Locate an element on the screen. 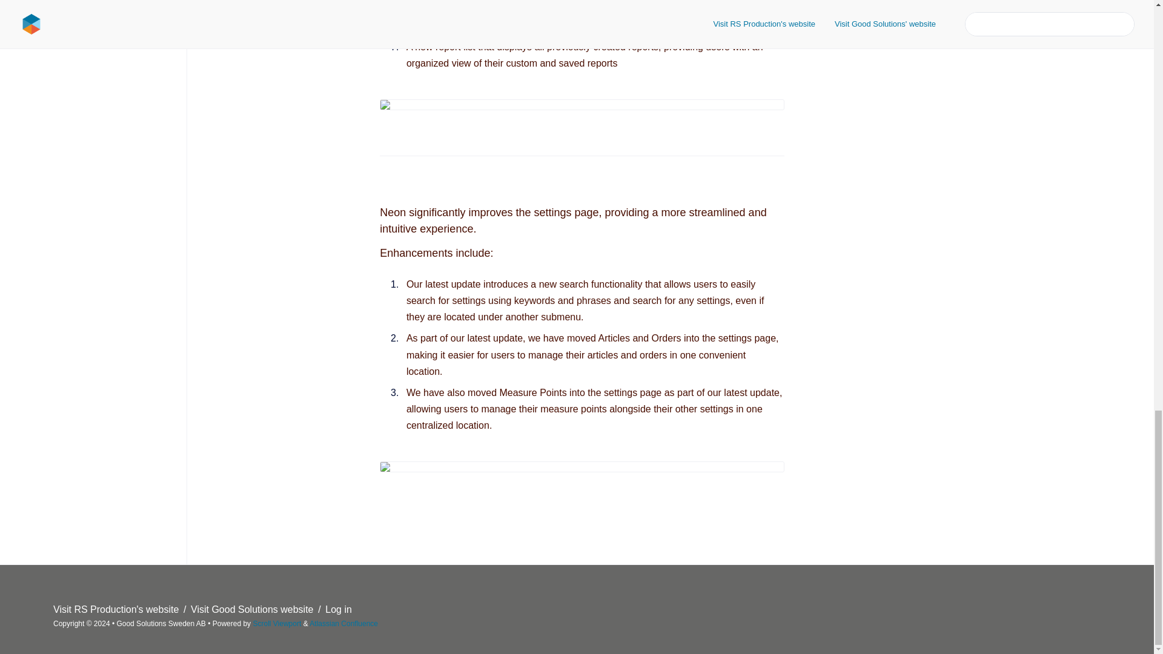  Atlassian Confluence is located at coordinates (343, 623).